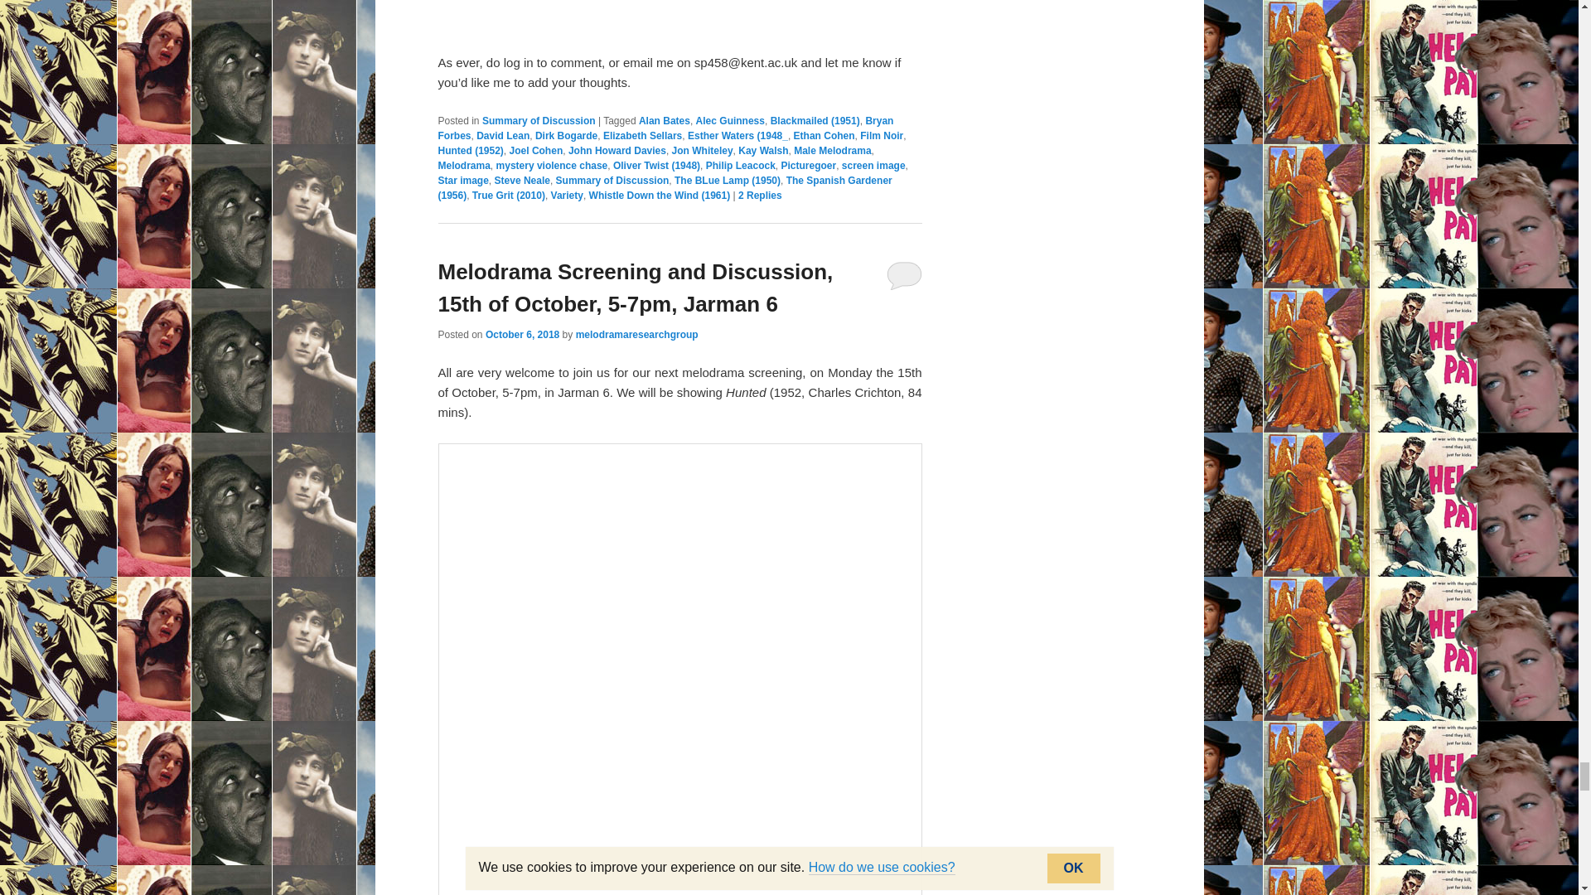 Image resolution: width=1591 pixels, height=895 pixels. Describe the element at coordinates (636, 335) in the screenshot. I see `View all posts by melodramaresearchgroup` at that location.